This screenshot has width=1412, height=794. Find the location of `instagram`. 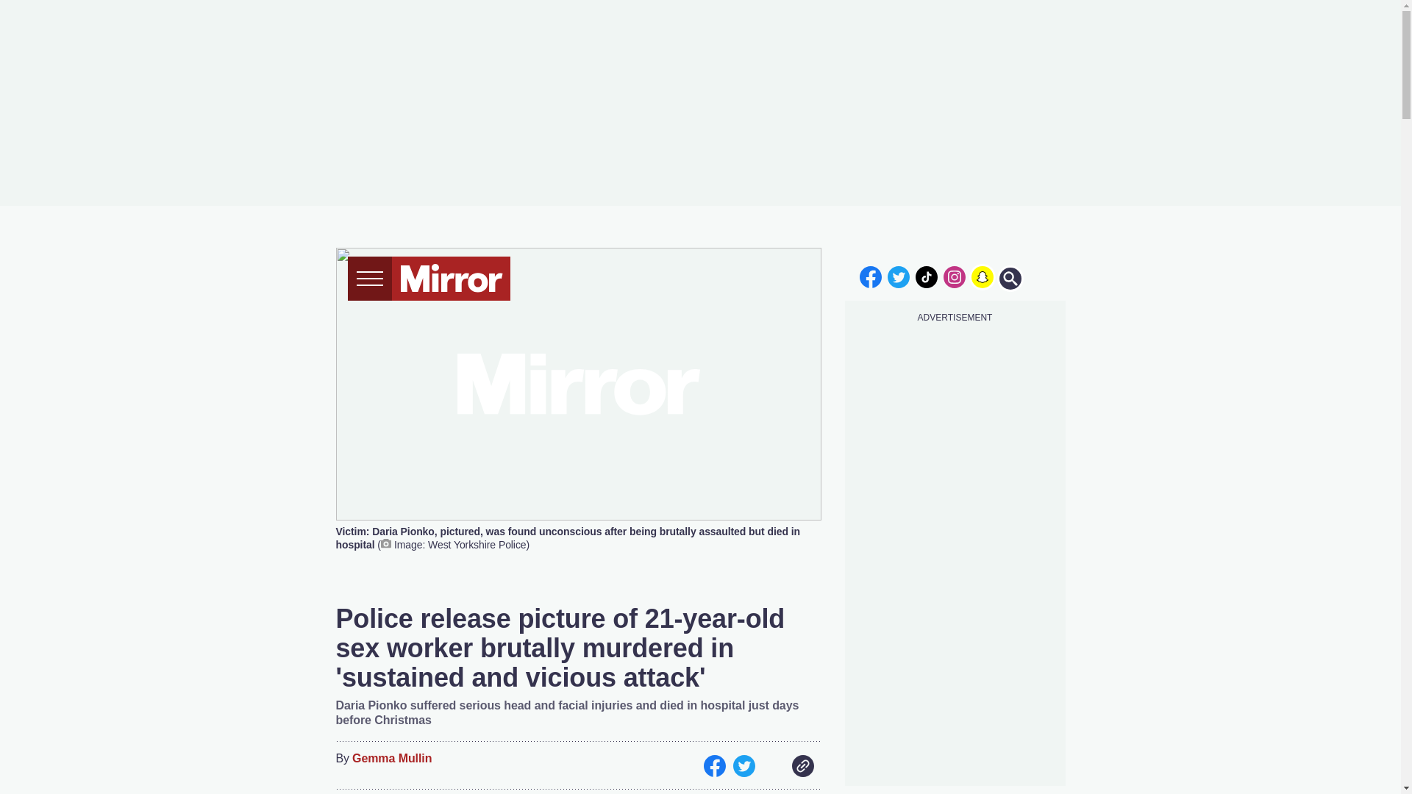

instagram is located at coordinates (955, 276).